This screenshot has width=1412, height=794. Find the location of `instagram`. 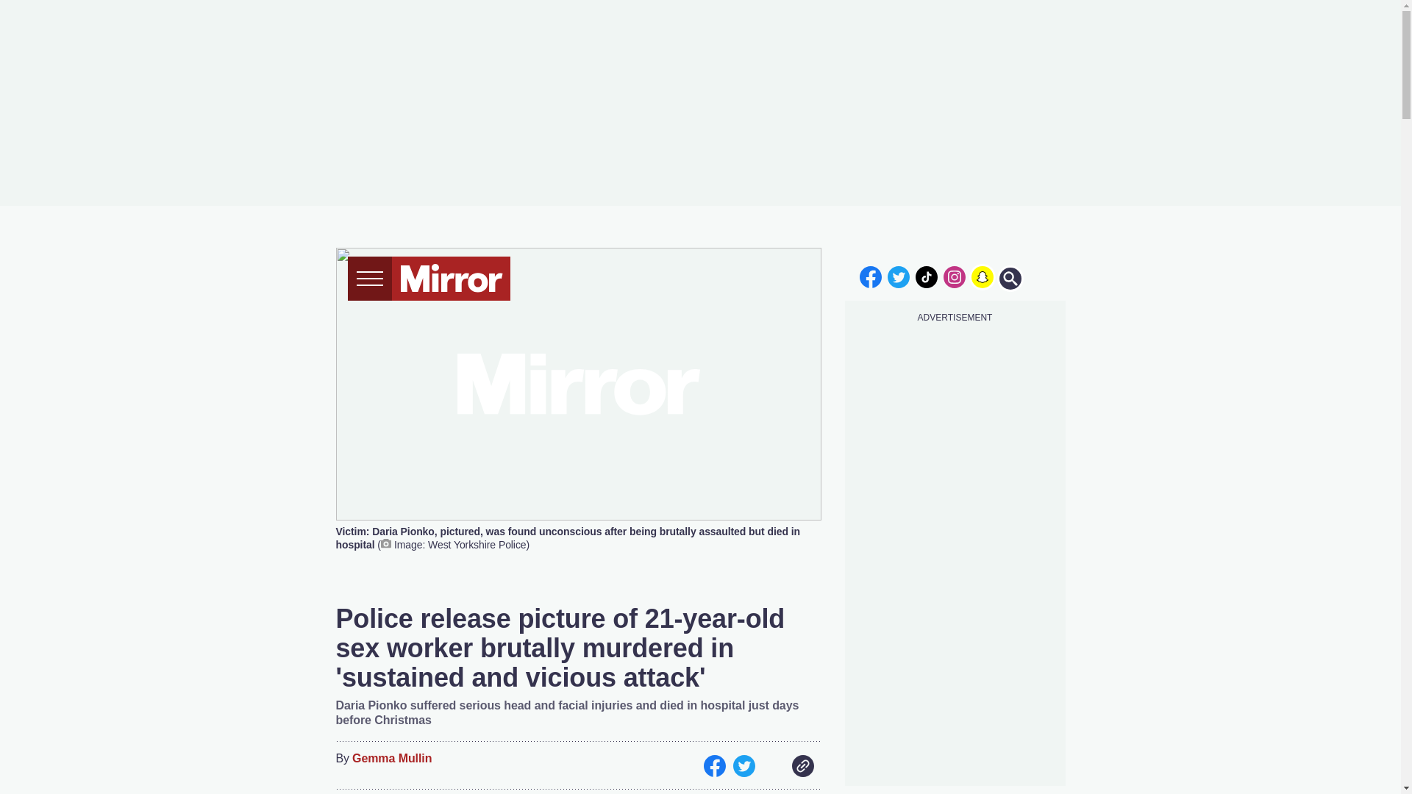

instagram is located at coordinates (955, 276).